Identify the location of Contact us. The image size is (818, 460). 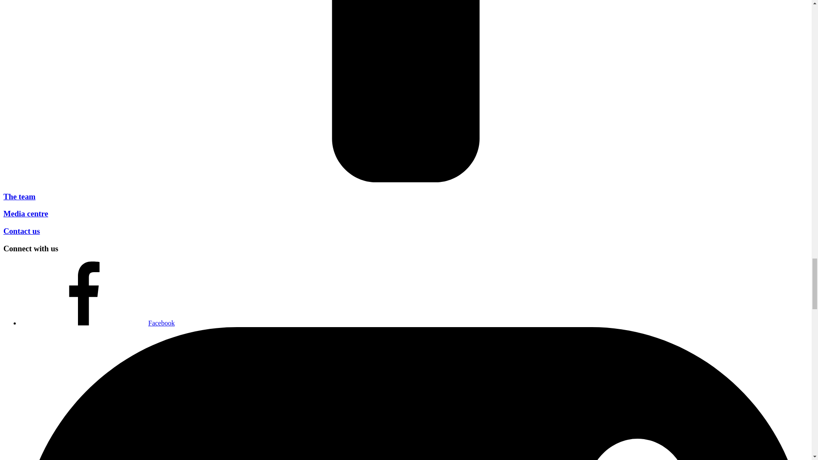
(21, 231).